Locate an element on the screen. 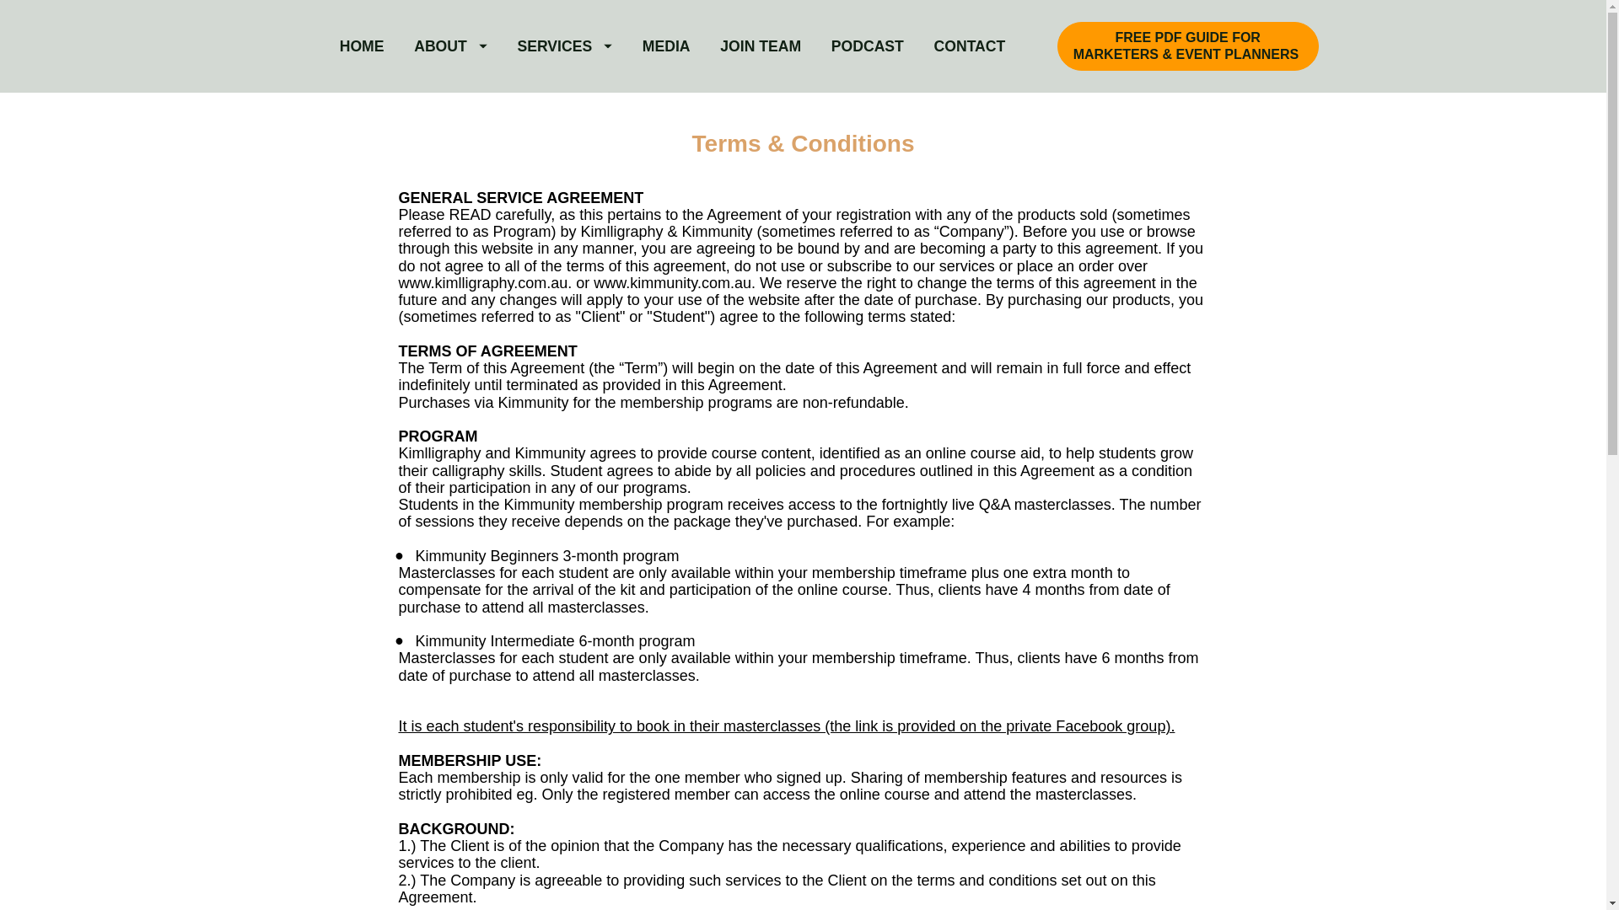 This screenshot has height=910, width=1619. HOME is located at coordinates (363, 45).